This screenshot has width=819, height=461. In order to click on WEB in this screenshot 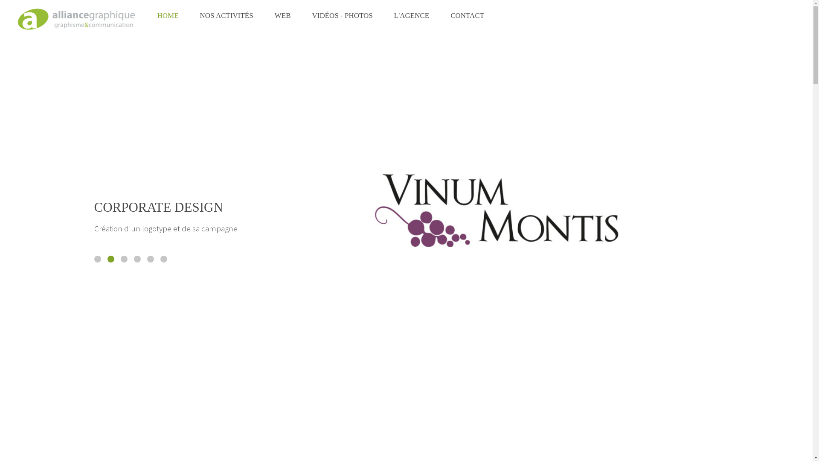, I will do `click(283, 16)`.